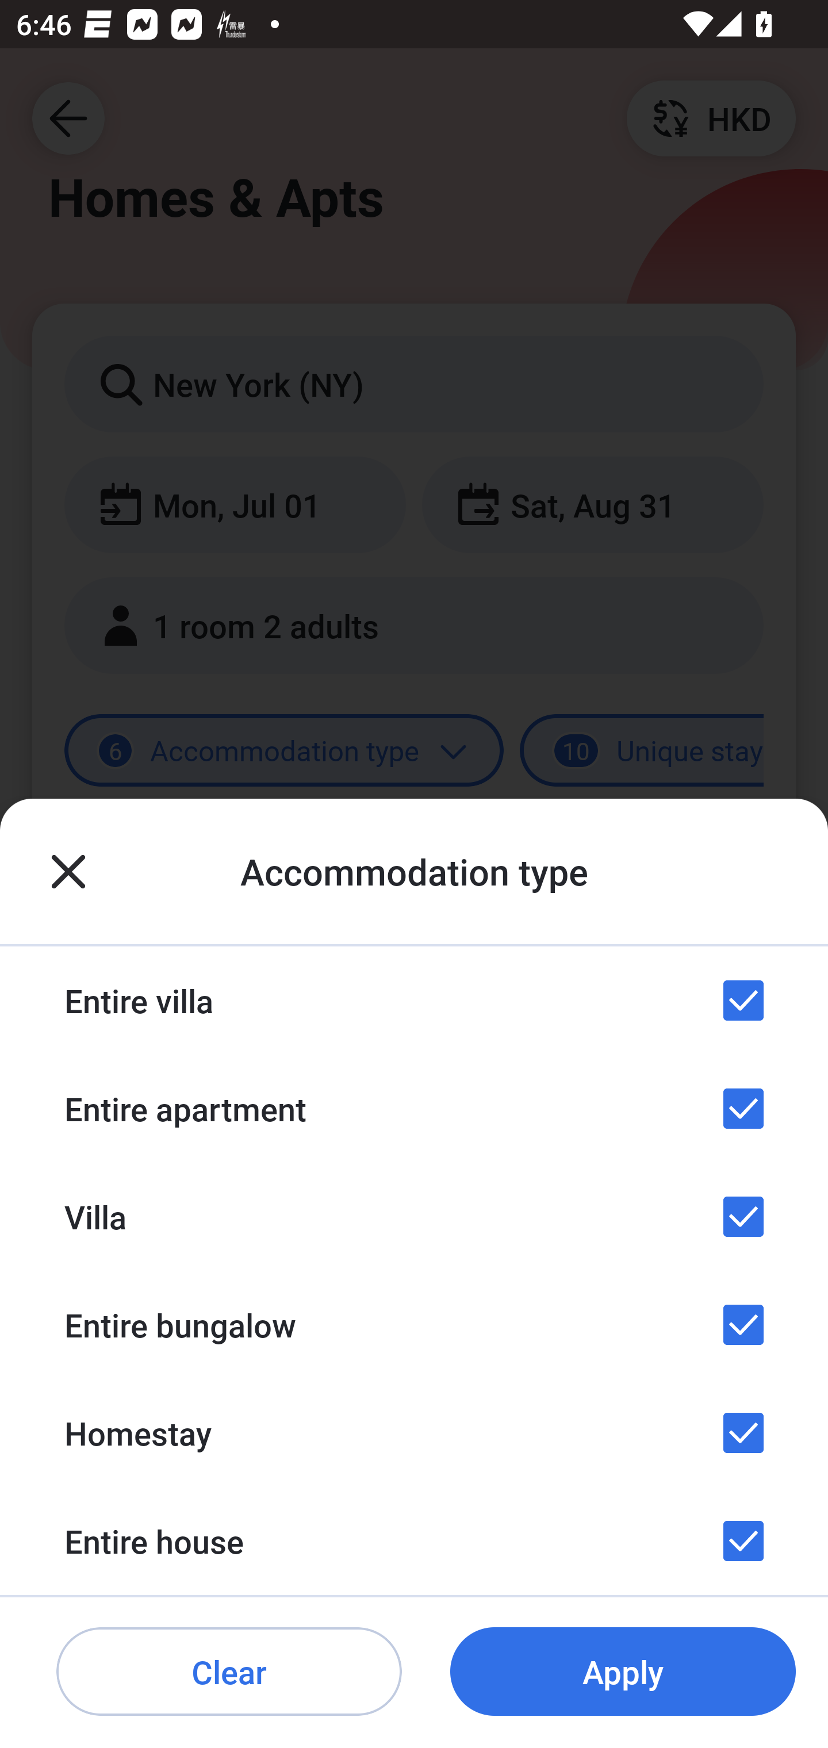  What do you see at coordinates (414, 1000) in the screenshot?
I see `Entire villa` at bounding box center [414, 1000].